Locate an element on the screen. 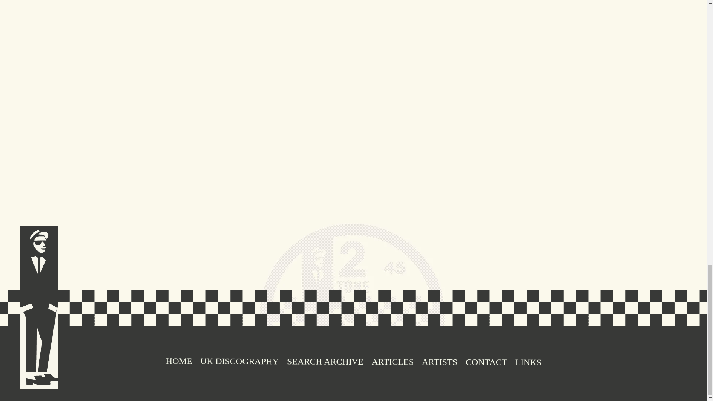 Image resolution: width=713 pixels, height=401 pixels. UK DISCOGRAPHY is located at coordinates (245, 48).